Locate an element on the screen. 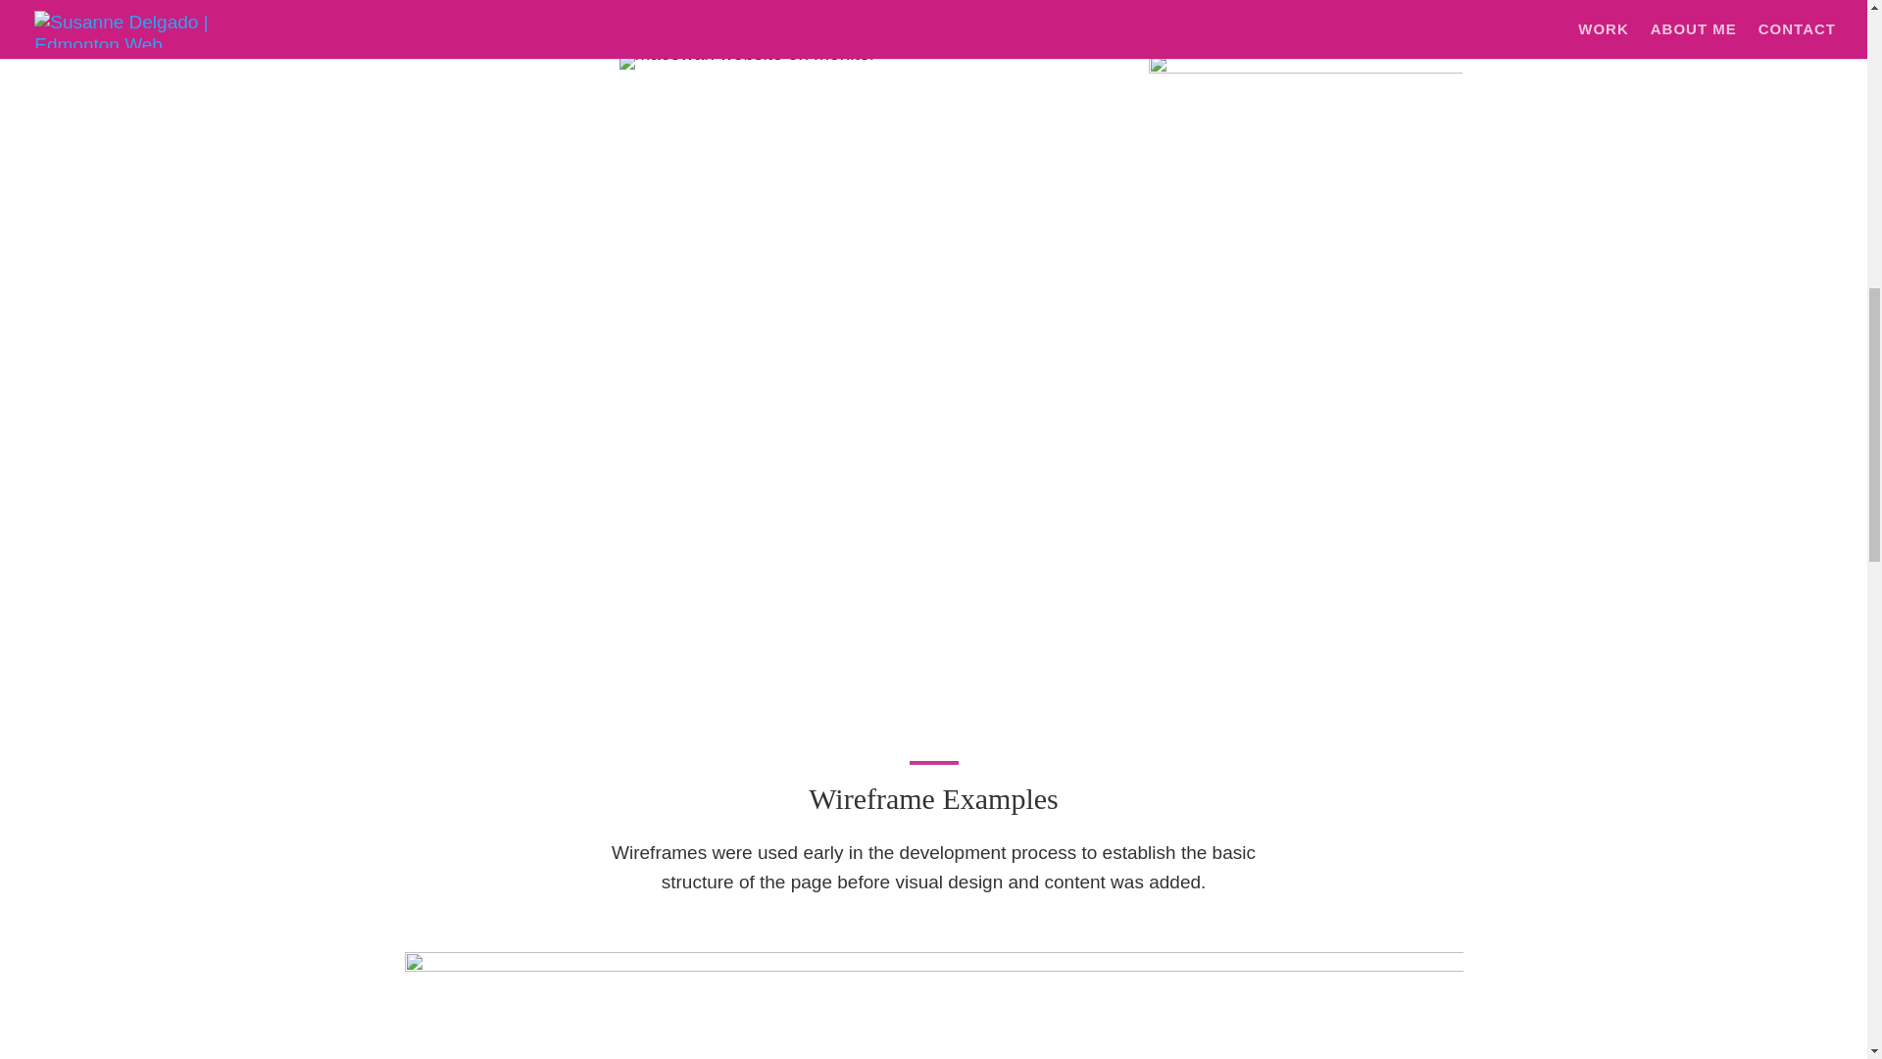 The height and width of the screenshot is (1059, 1882). macewan-phone is located at coordinates (1305, 368).